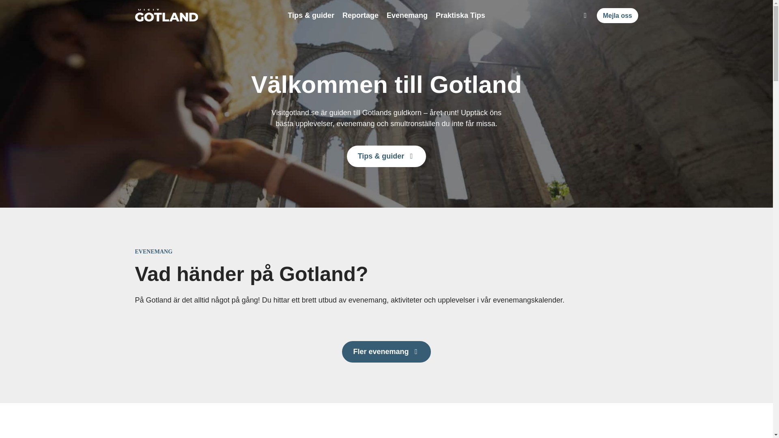 This screenshot has height=438, width=779. Describe the element at coordinates (360, 15) in the screenshot. I see `Reportage` at that location.